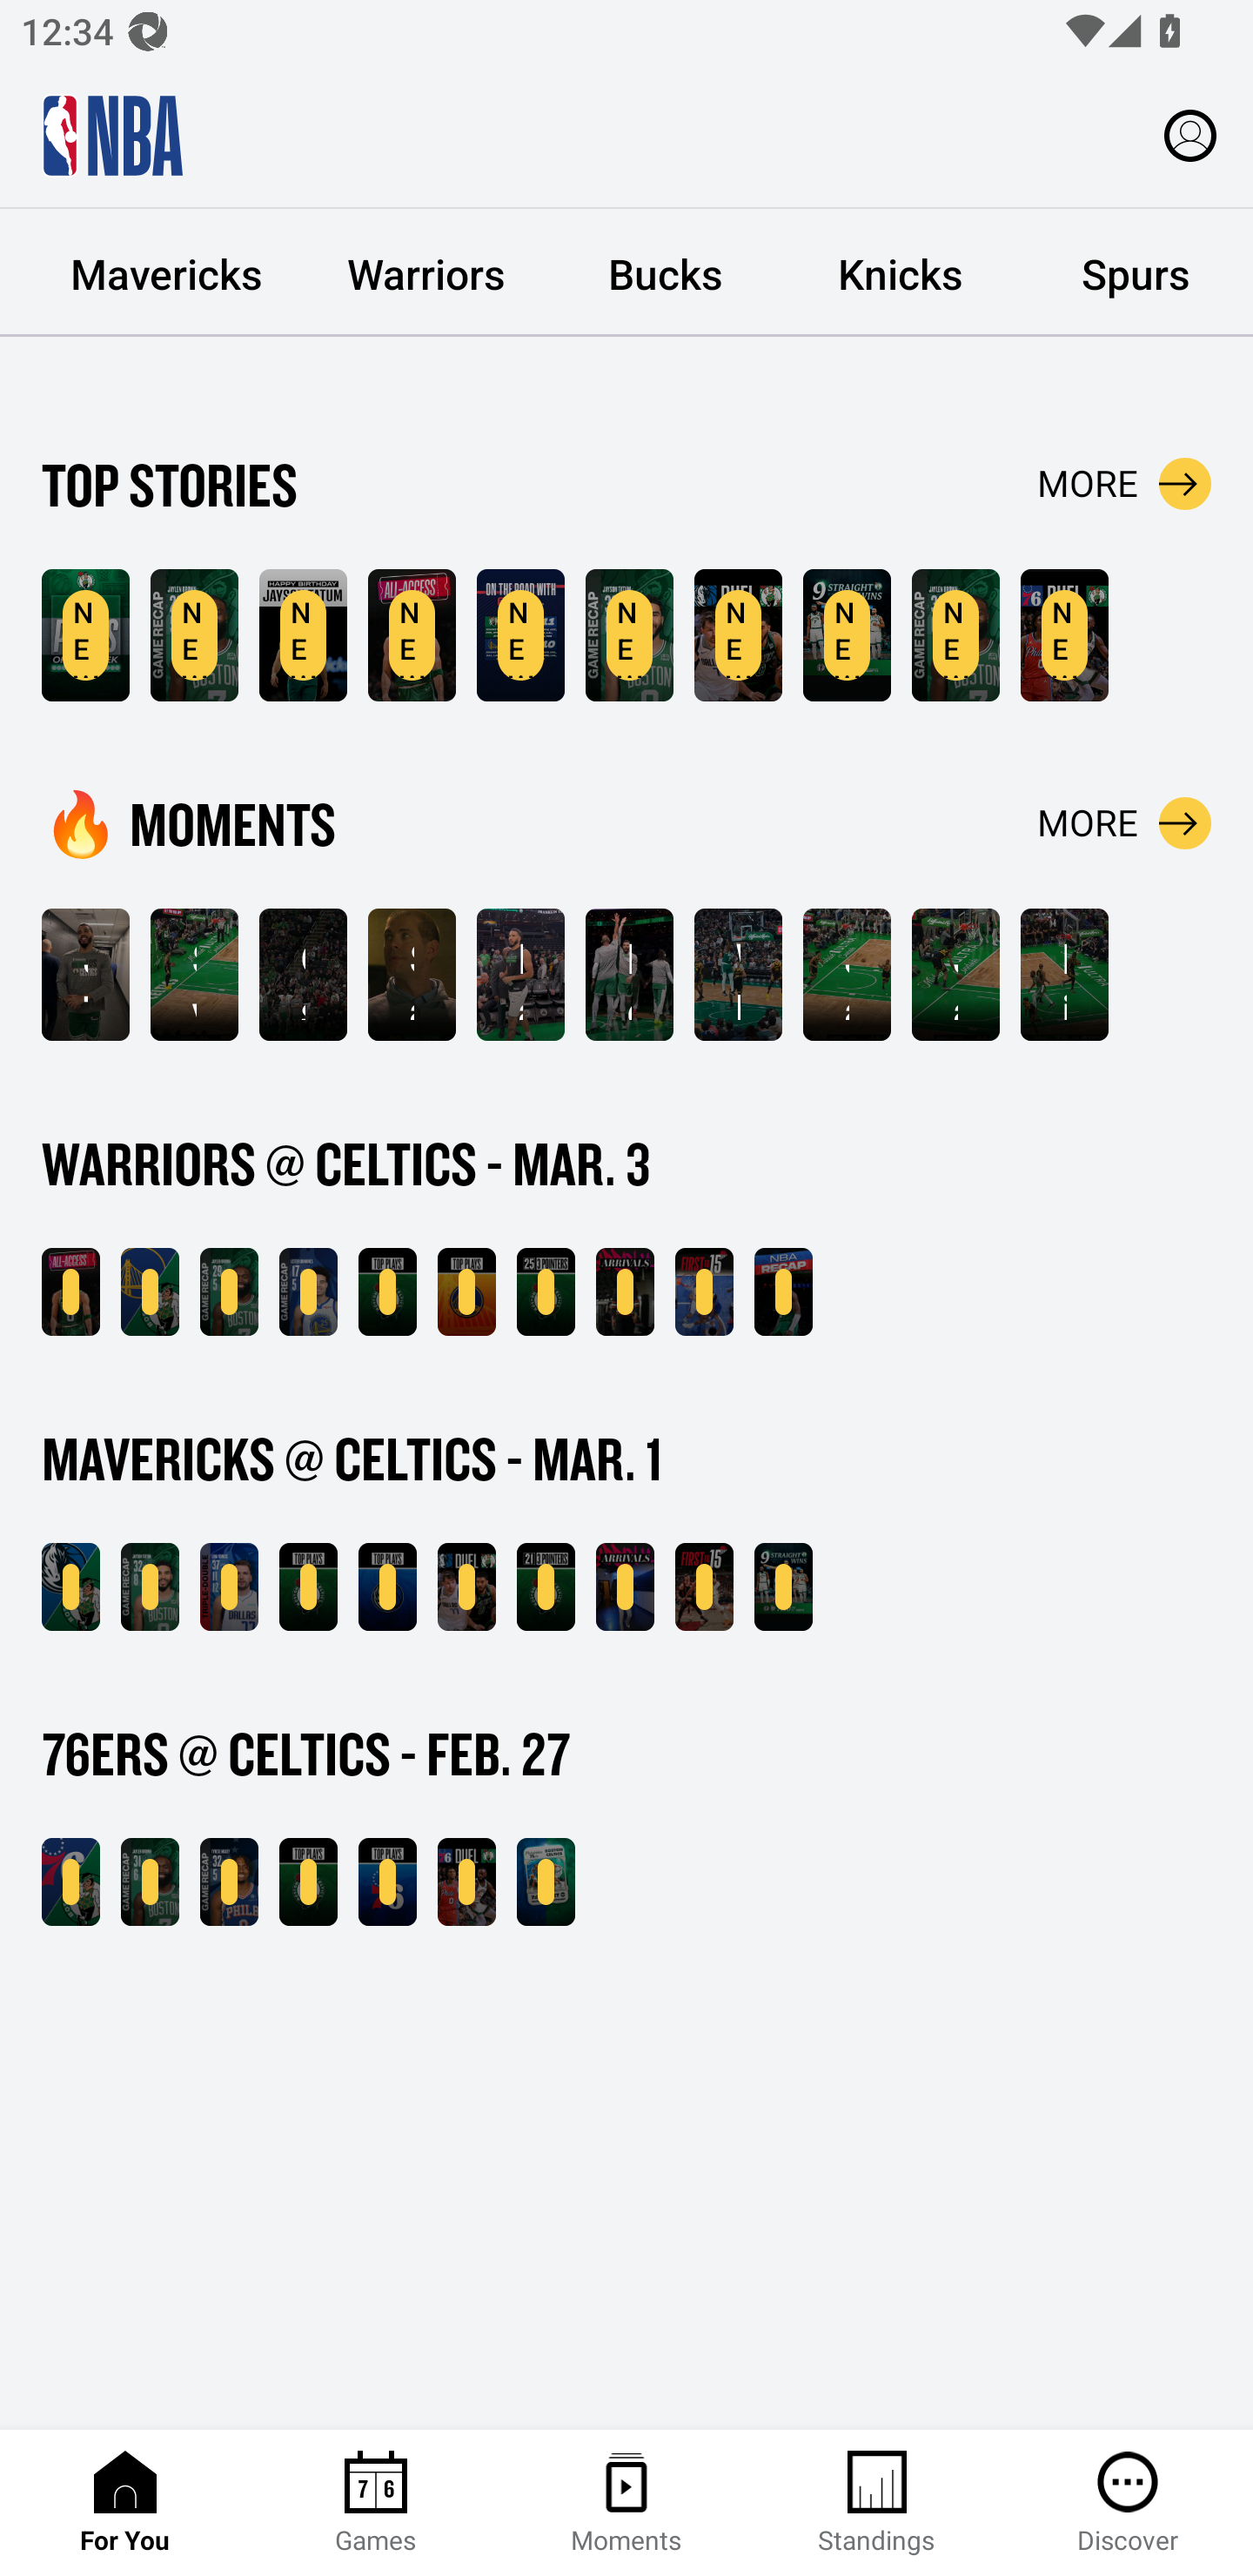  Describe the element at coordinates (70, 1883) in the screenshot. I see `NEW BOS 117, PHI 99 - Feb 27` at that location.